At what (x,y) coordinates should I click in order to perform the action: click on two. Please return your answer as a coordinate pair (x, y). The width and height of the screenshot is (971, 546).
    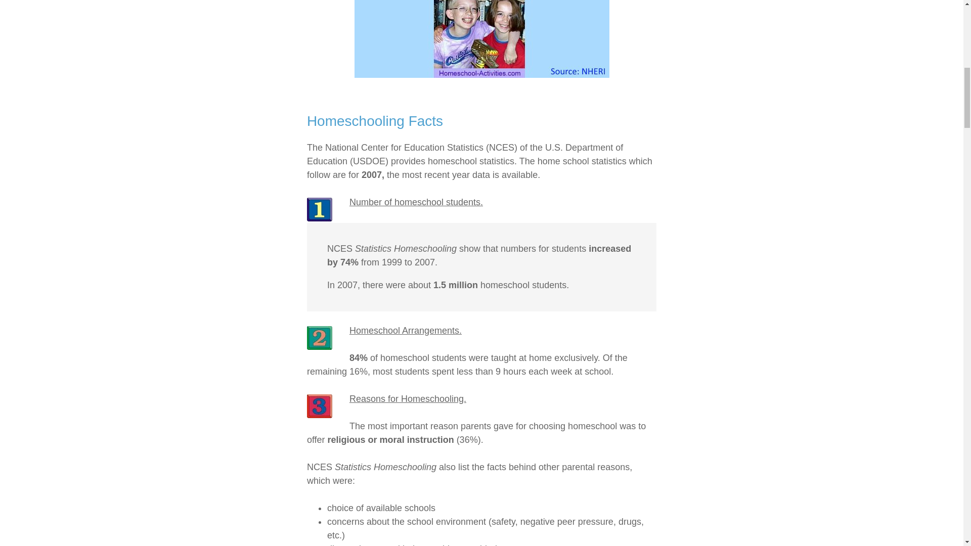
    Looking at the image, I should click on (319, 338).